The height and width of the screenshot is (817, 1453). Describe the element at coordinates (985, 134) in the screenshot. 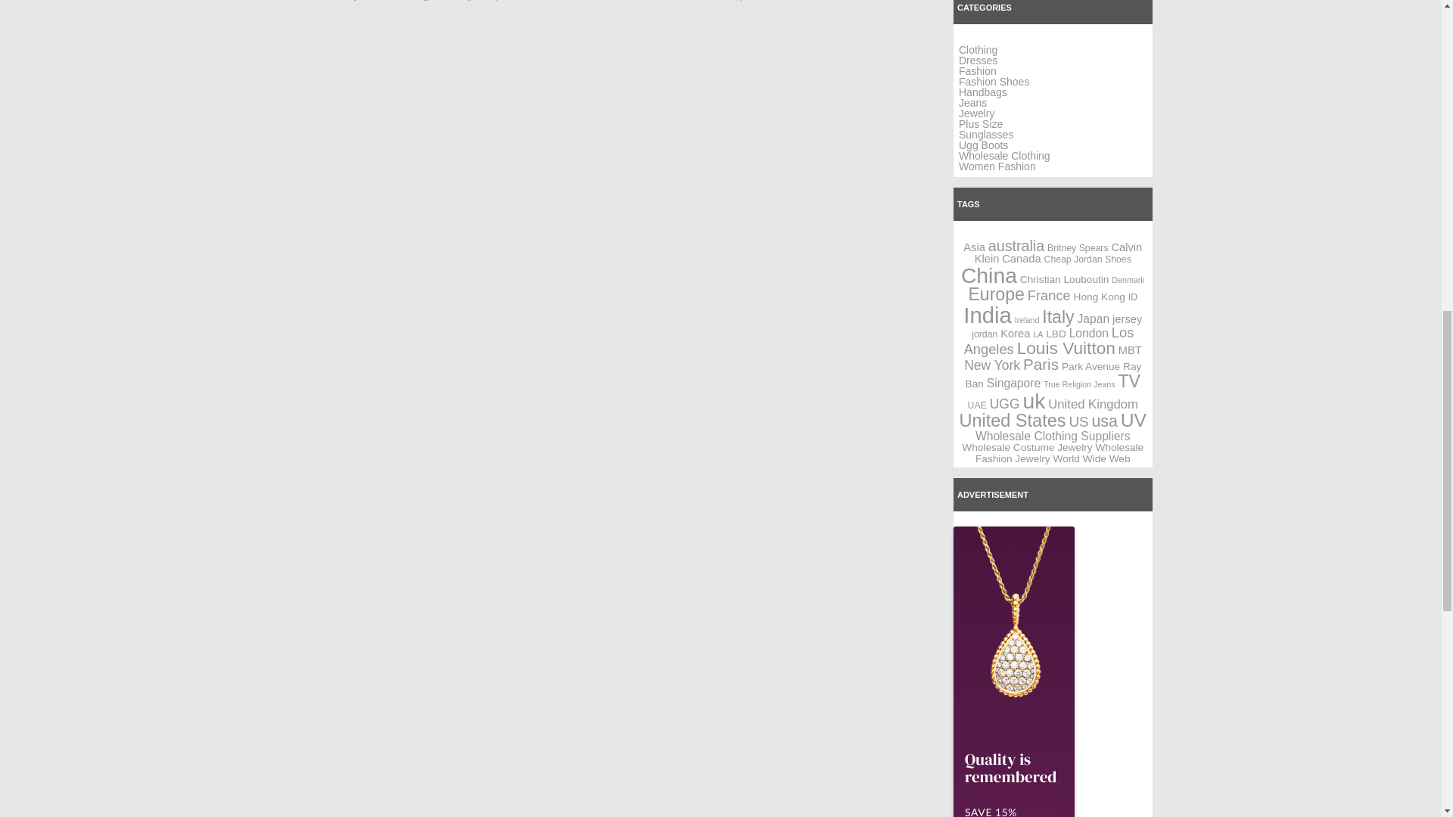

I see `Sunglasses` at that location.